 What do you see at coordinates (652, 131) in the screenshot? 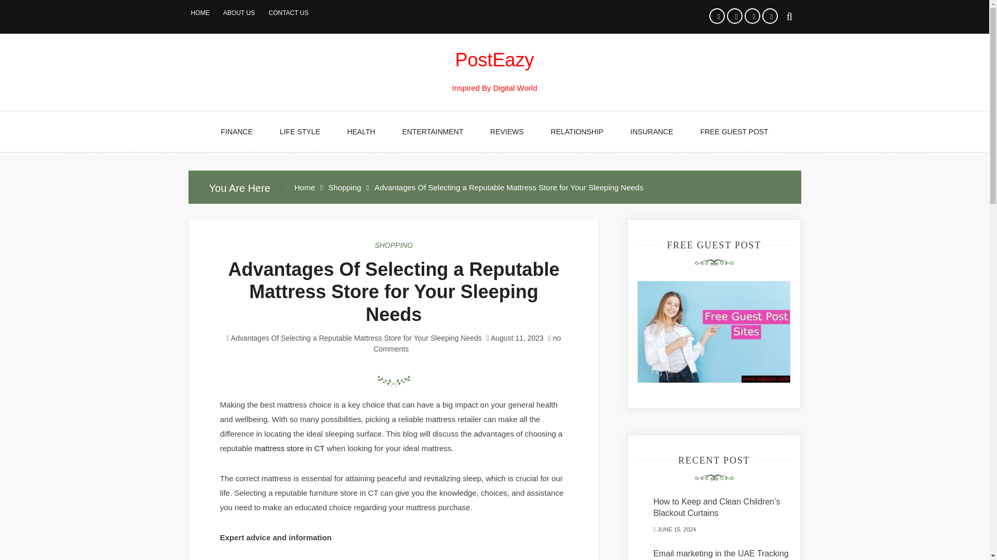
I see `INSURANCE` at bounding box center [652, 131].